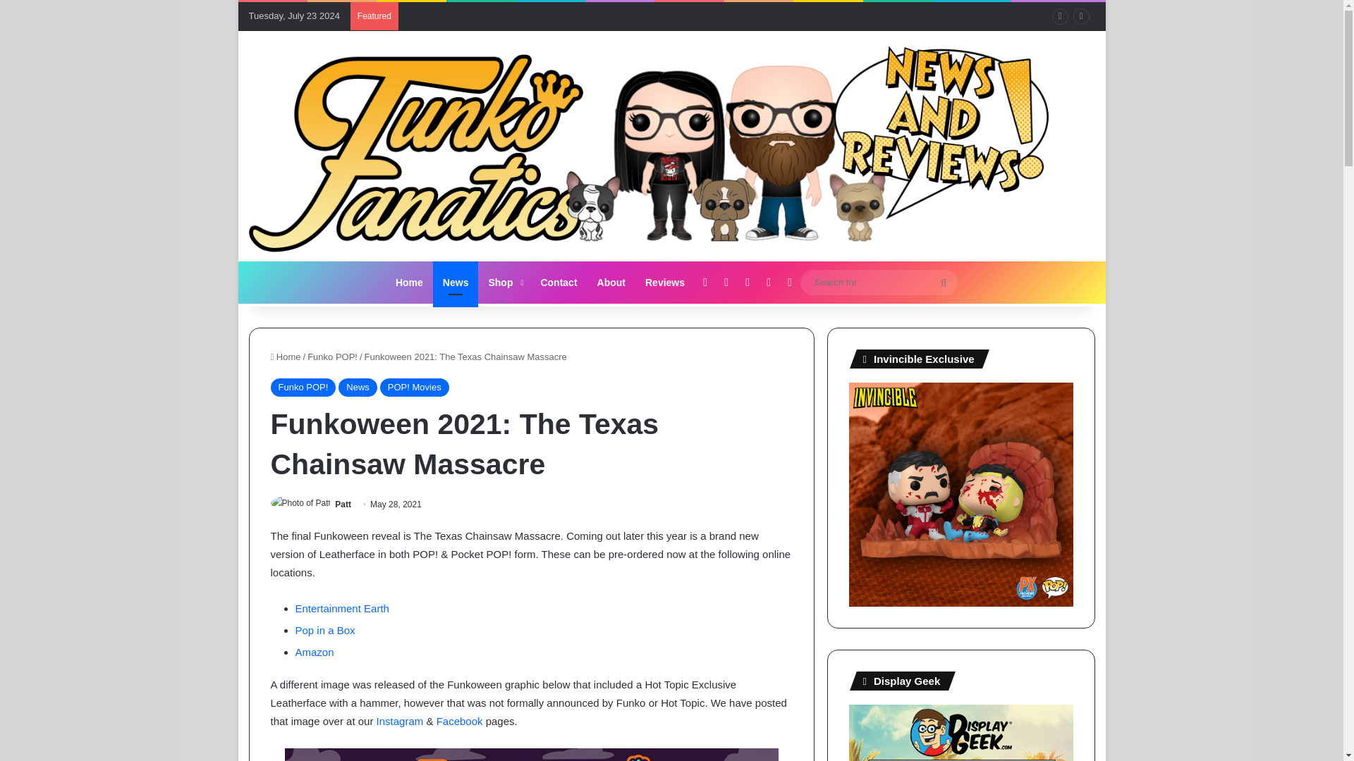 The height and width of the screenshot is (761, 1354). I want to click on Switch skin, so click(790, 282).